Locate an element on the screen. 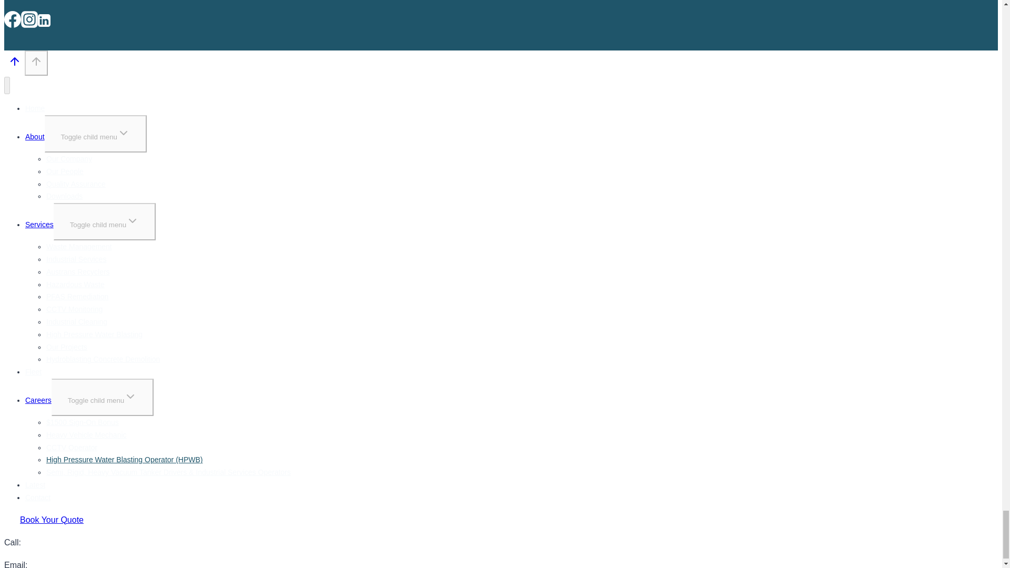 The height and width of the screenshot is (568, 1010). Scroll to top is located at coordinates (36, 61).